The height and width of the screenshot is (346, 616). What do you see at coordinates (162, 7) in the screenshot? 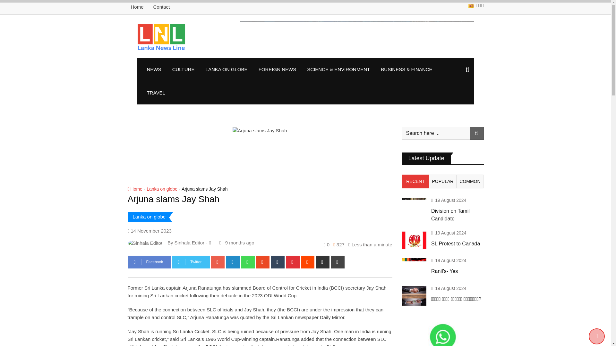
I see `Contact` at bounding box center [162, 7].